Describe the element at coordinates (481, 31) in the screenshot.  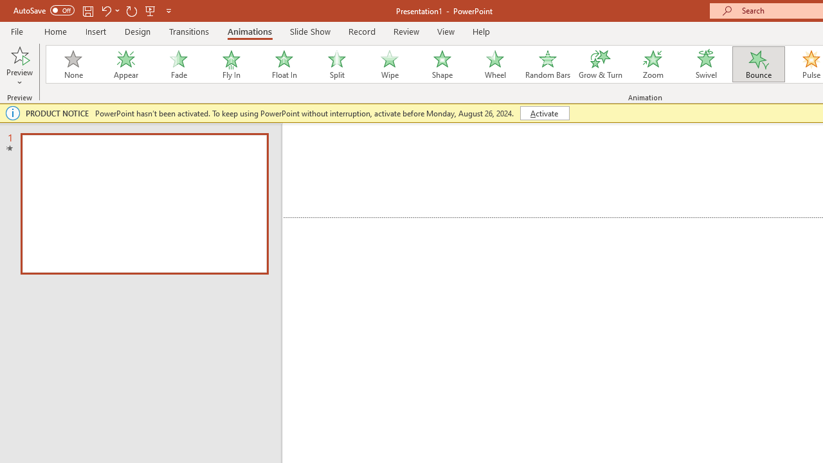
I see `Help` at that location.